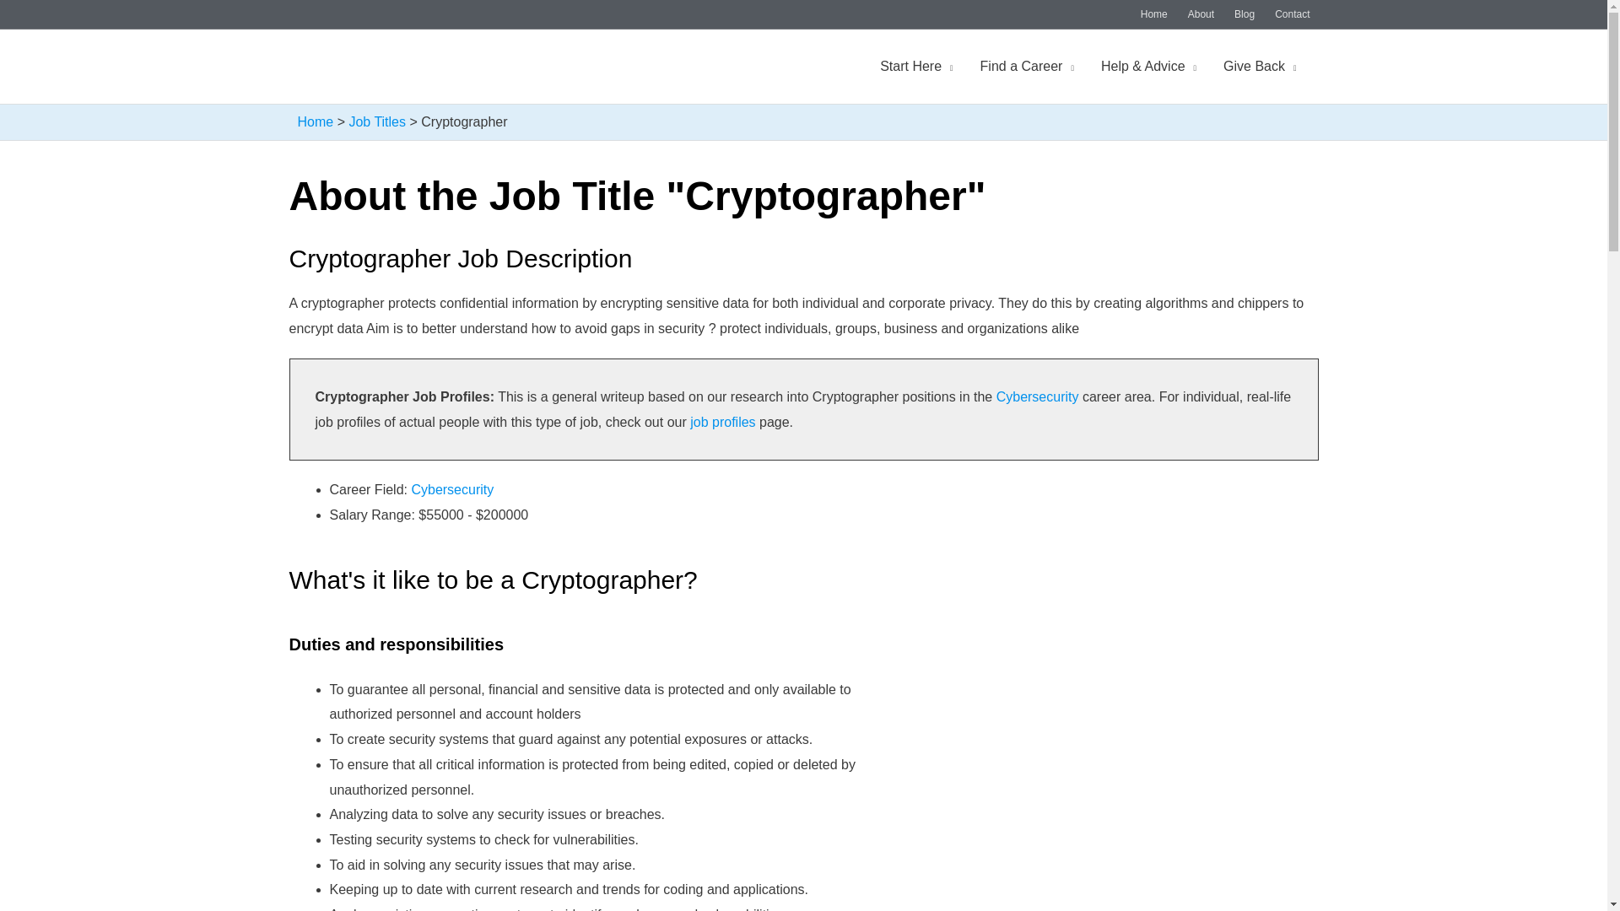 This screenshot has height=911, width=1620. What do you see at coordinates (1154, 14) in the screenshot?
I see `Home` at bounding box center [1154, 14].